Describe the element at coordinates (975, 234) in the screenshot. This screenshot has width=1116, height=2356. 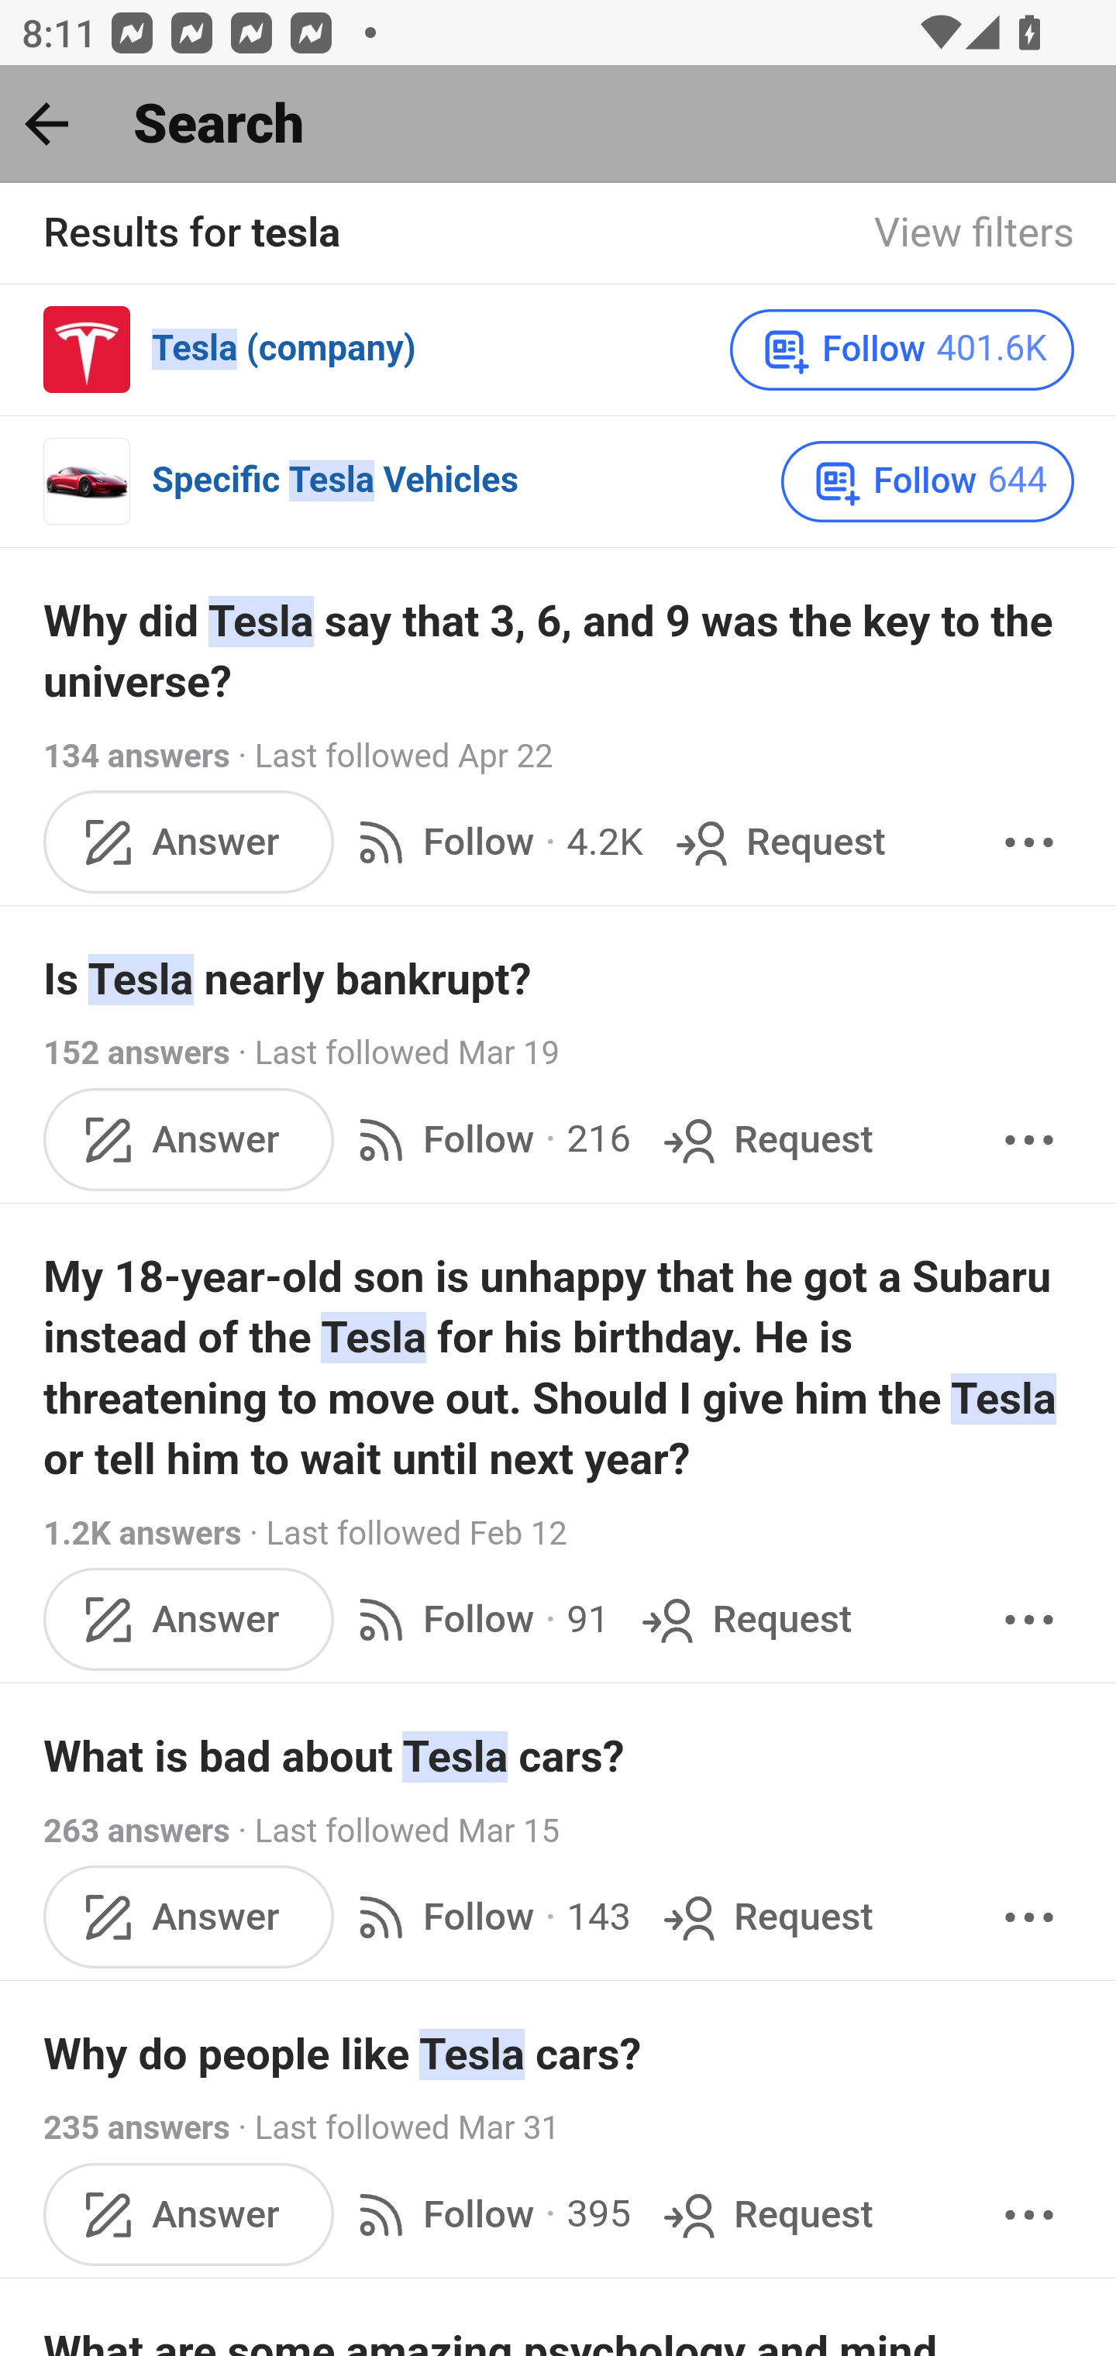
I see `View filters` at that location.